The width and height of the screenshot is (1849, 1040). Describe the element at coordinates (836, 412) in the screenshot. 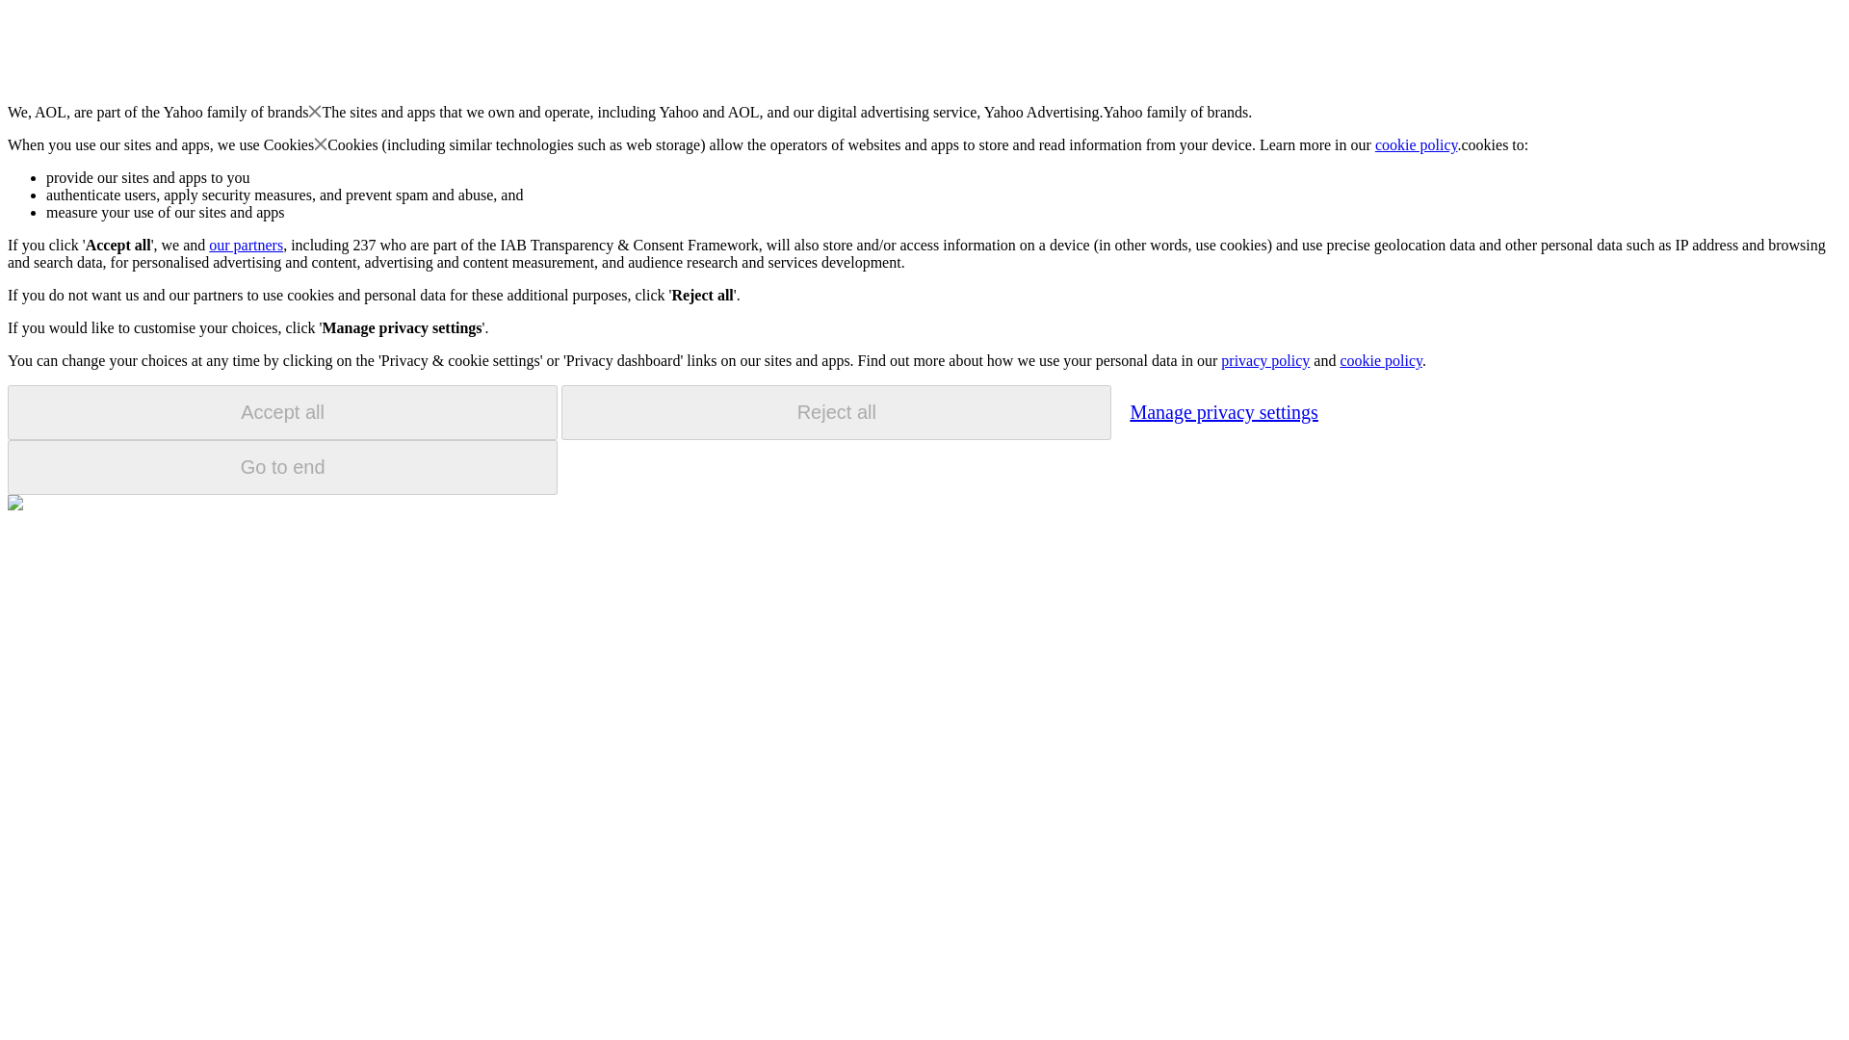

I see `Reject all` at that location.